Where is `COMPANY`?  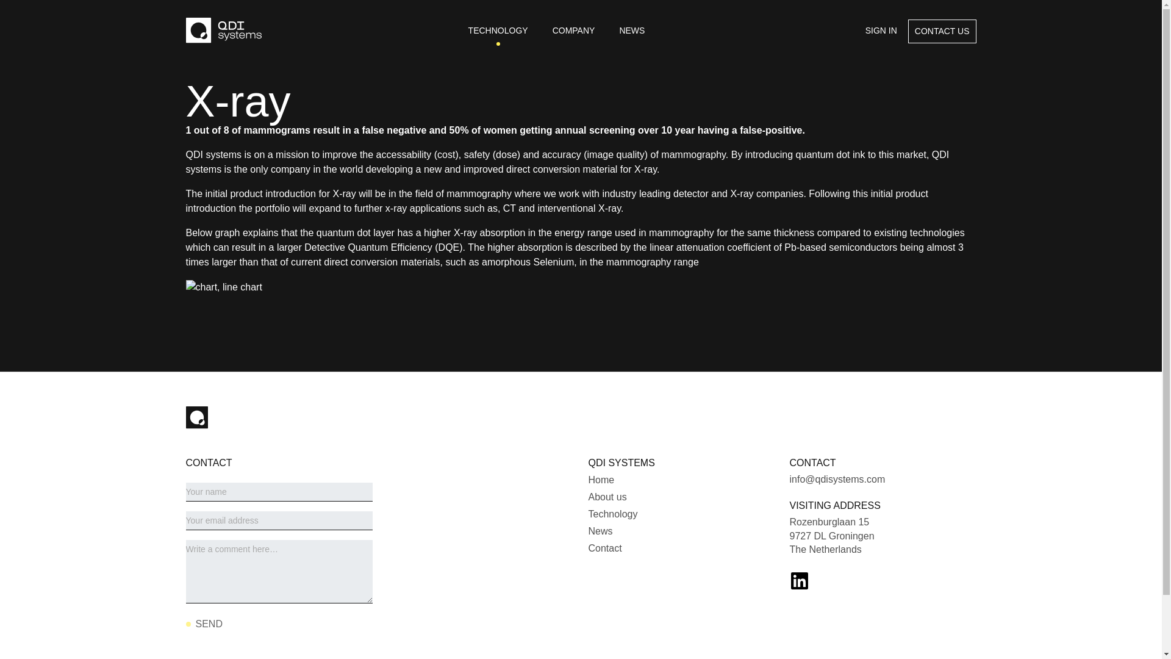 COMPANY is located at coordinates (573, 31).